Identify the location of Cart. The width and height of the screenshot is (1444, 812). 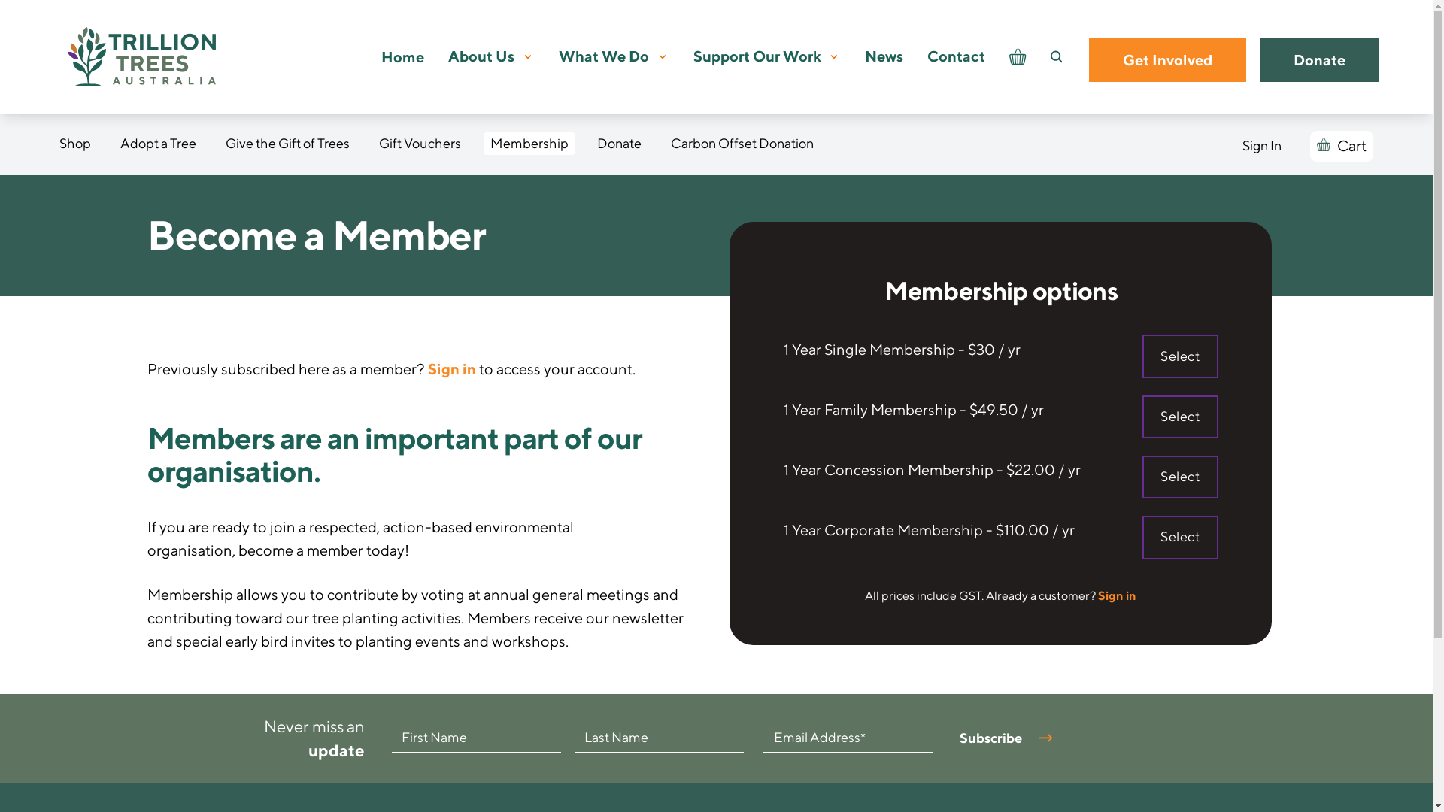
(1342, 146).